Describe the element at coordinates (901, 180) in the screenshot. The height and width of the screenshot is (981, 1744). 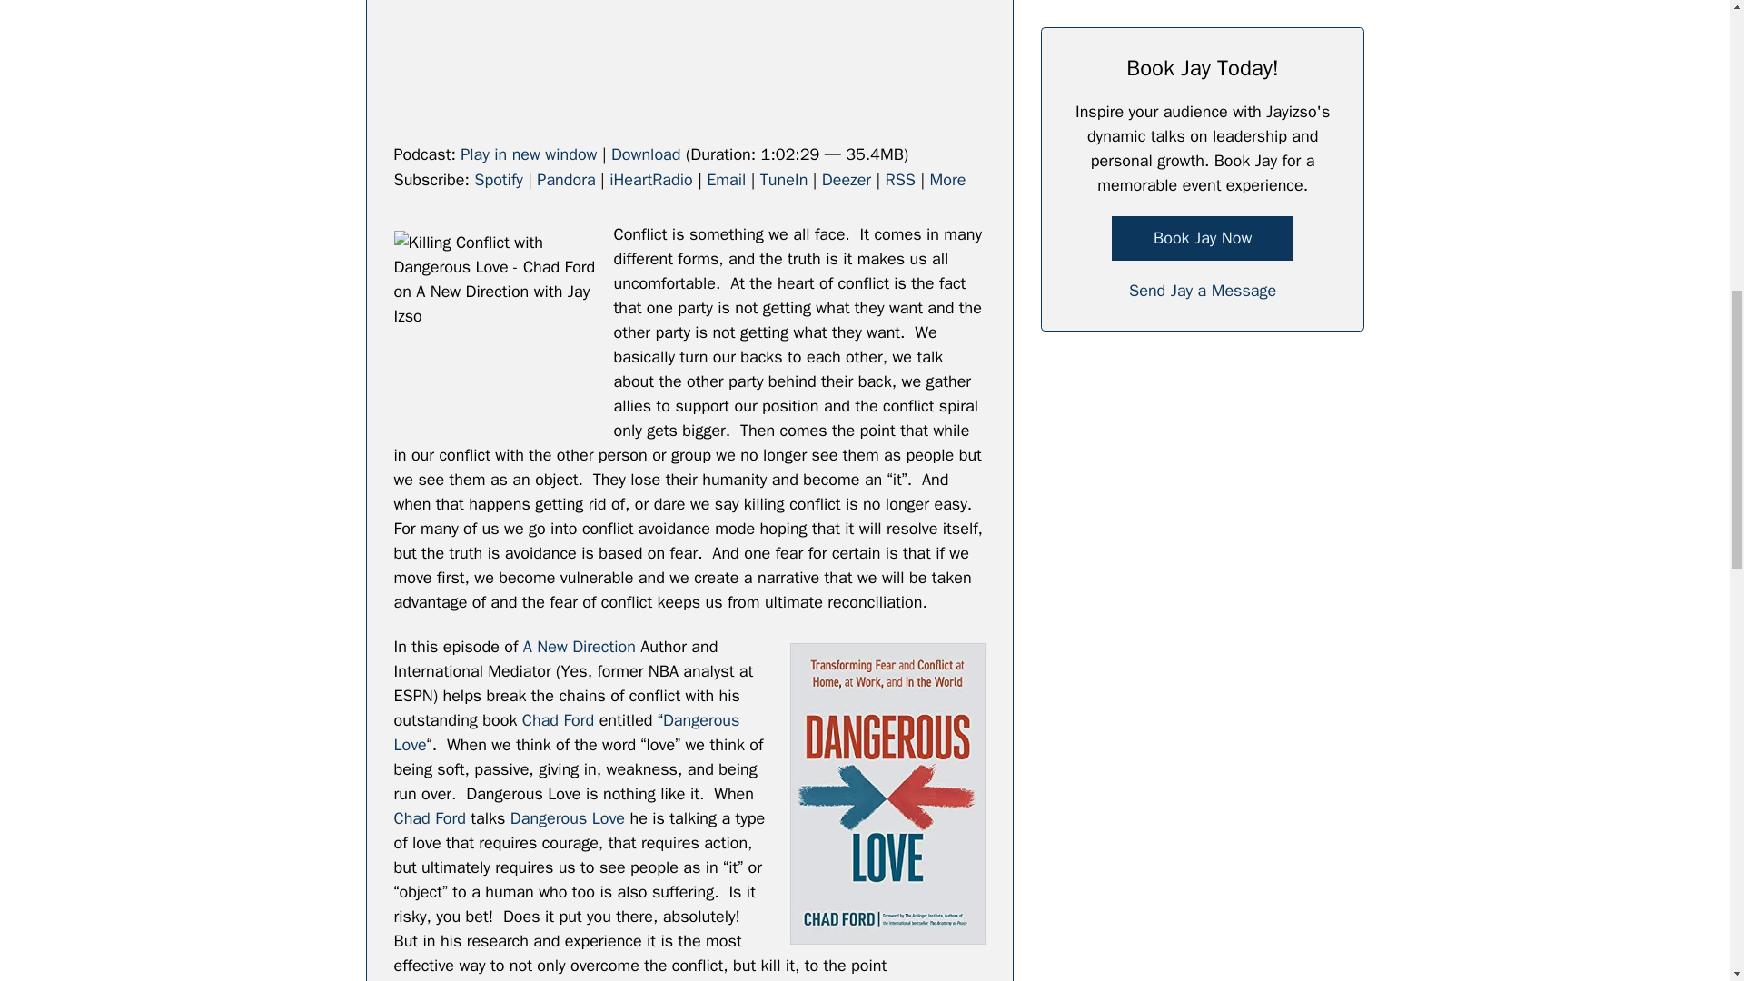
I see `Subscribe via RSS` at that location.